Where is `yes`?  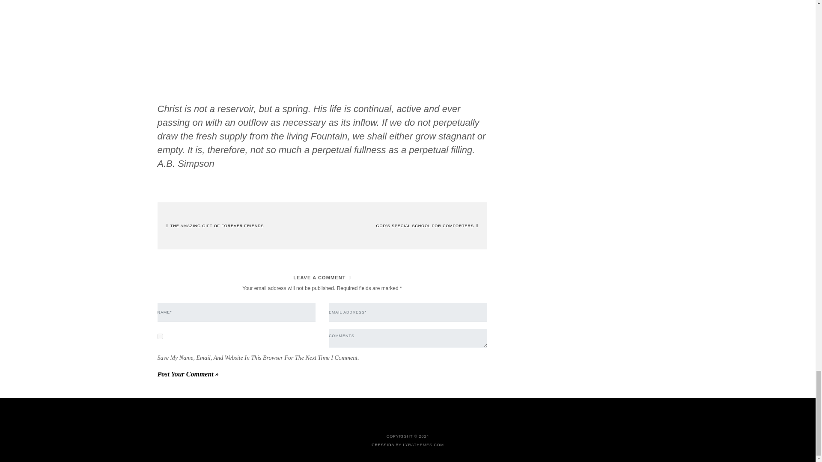 yes is located at coordinates (160, 336).